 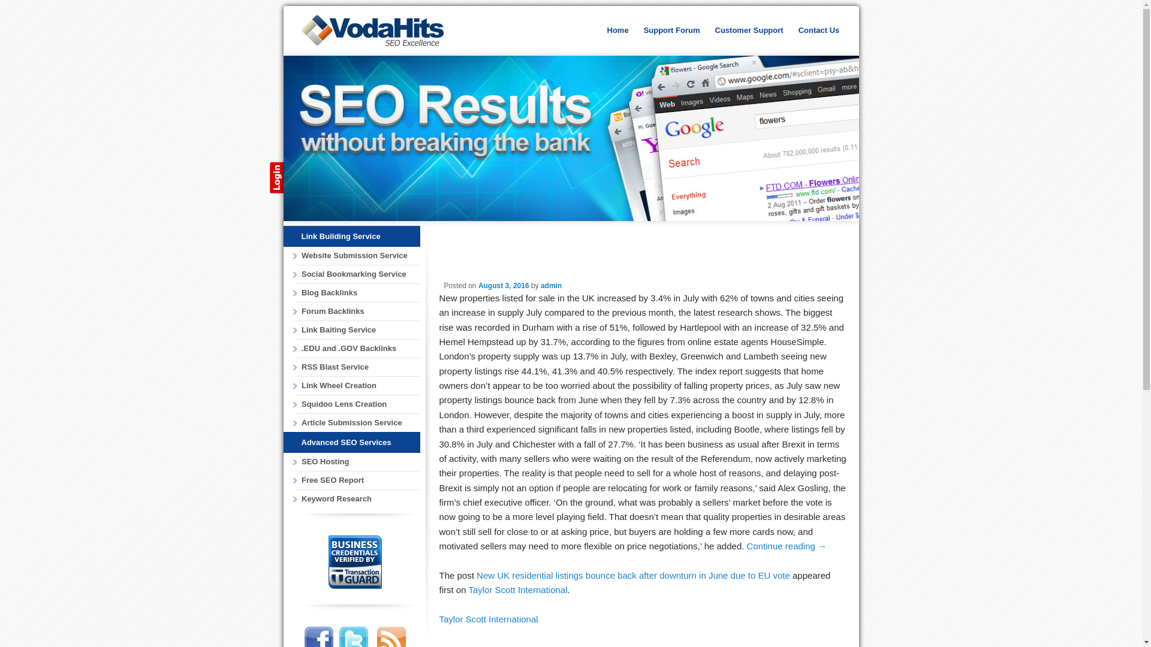 What do you see at coordinates (663, 32) in the screenshot?
I see `Skip to secondary content` at bounding box center [663, 32].